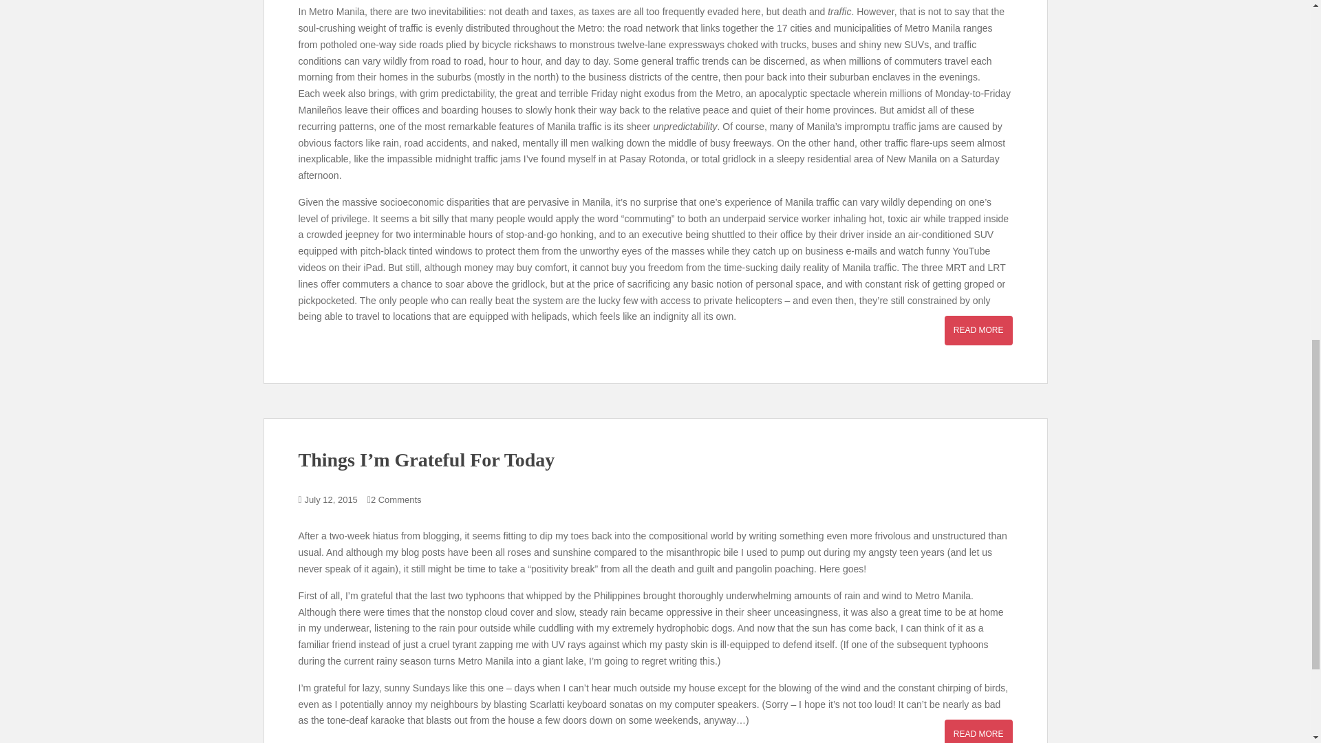  I want to click on 2 Comments, so click(396, 499).